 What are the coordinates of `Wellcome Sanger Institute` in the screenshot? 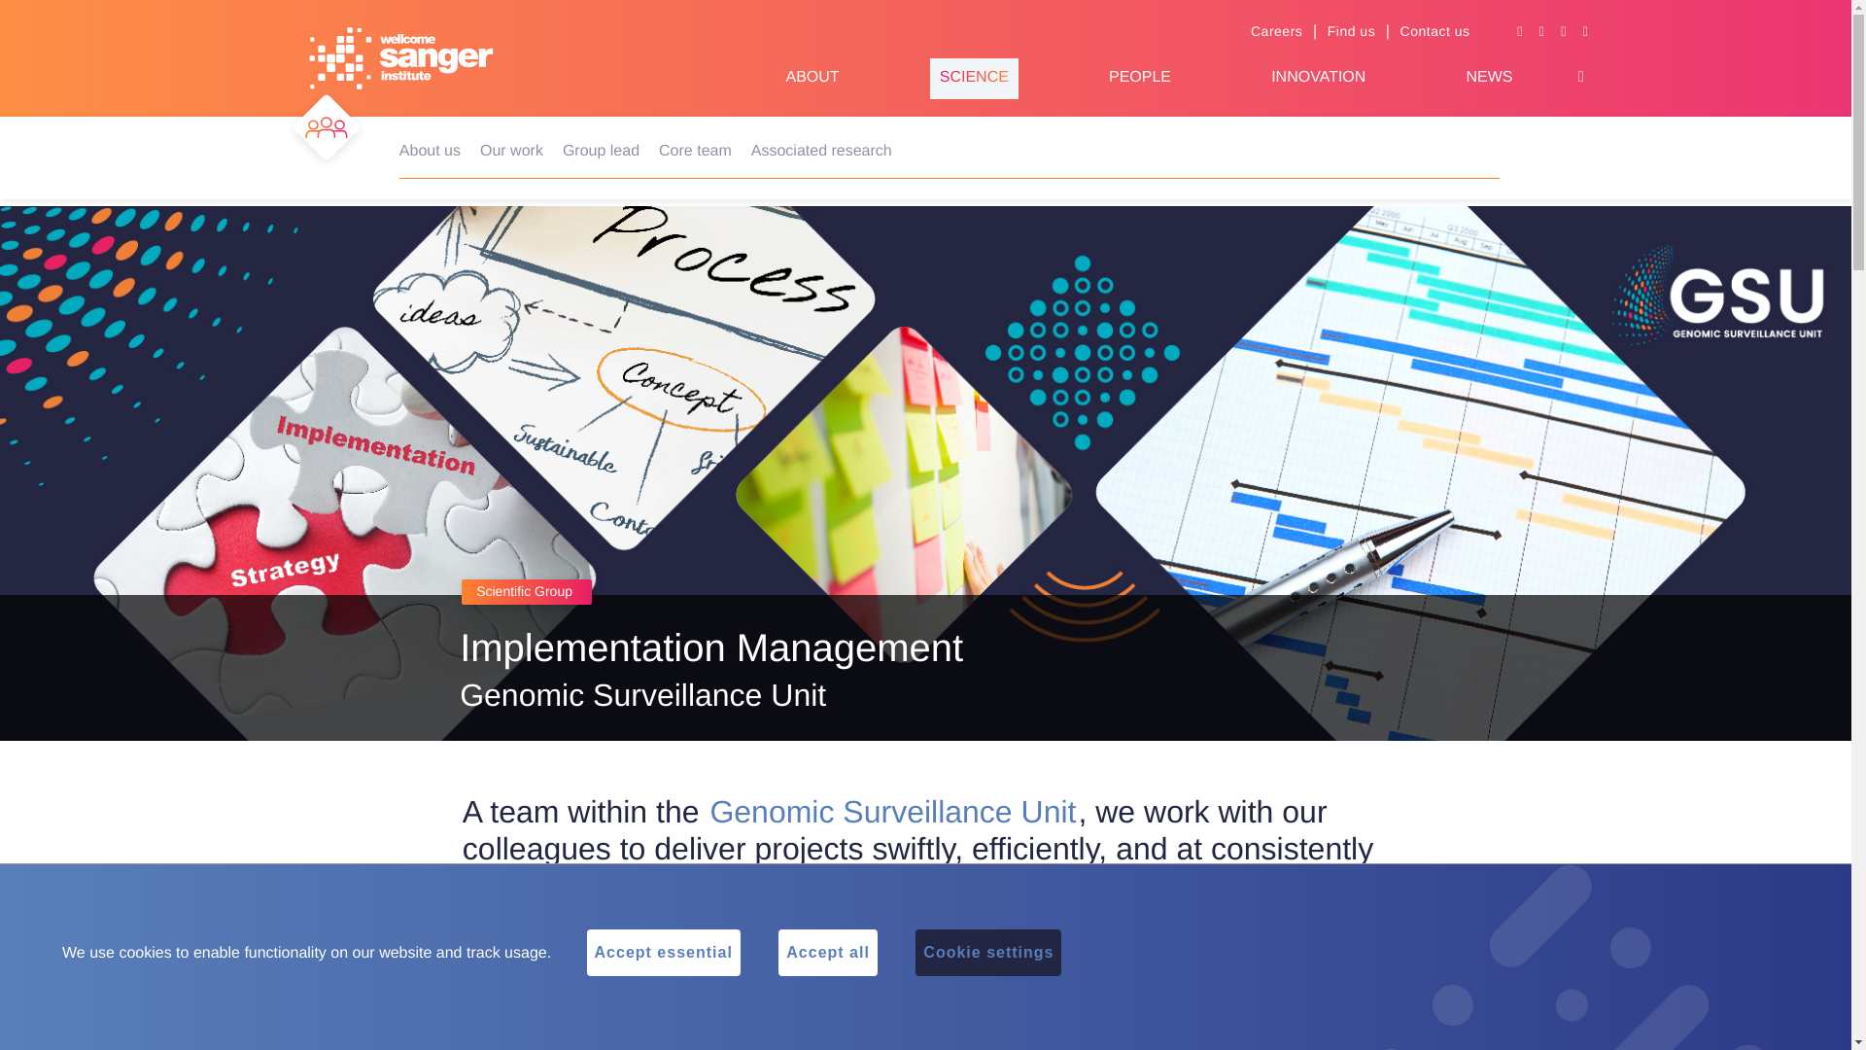 It's located at (401, 58).